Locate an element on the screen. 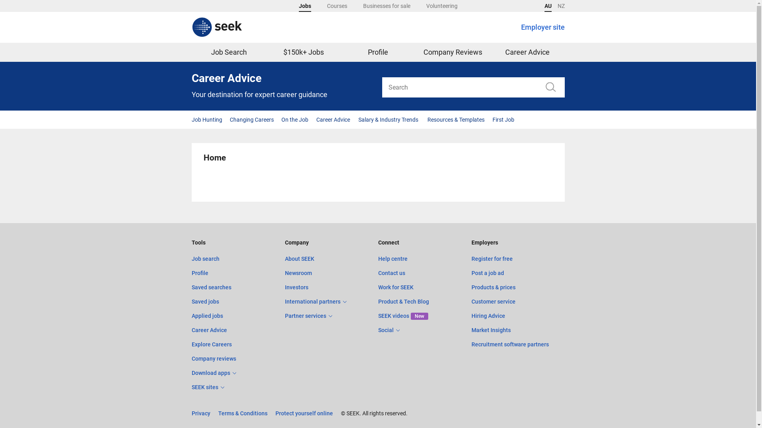 The width and height of the screenshot is (762, 428). Resources & Templates is located at coordinates (456, 120).